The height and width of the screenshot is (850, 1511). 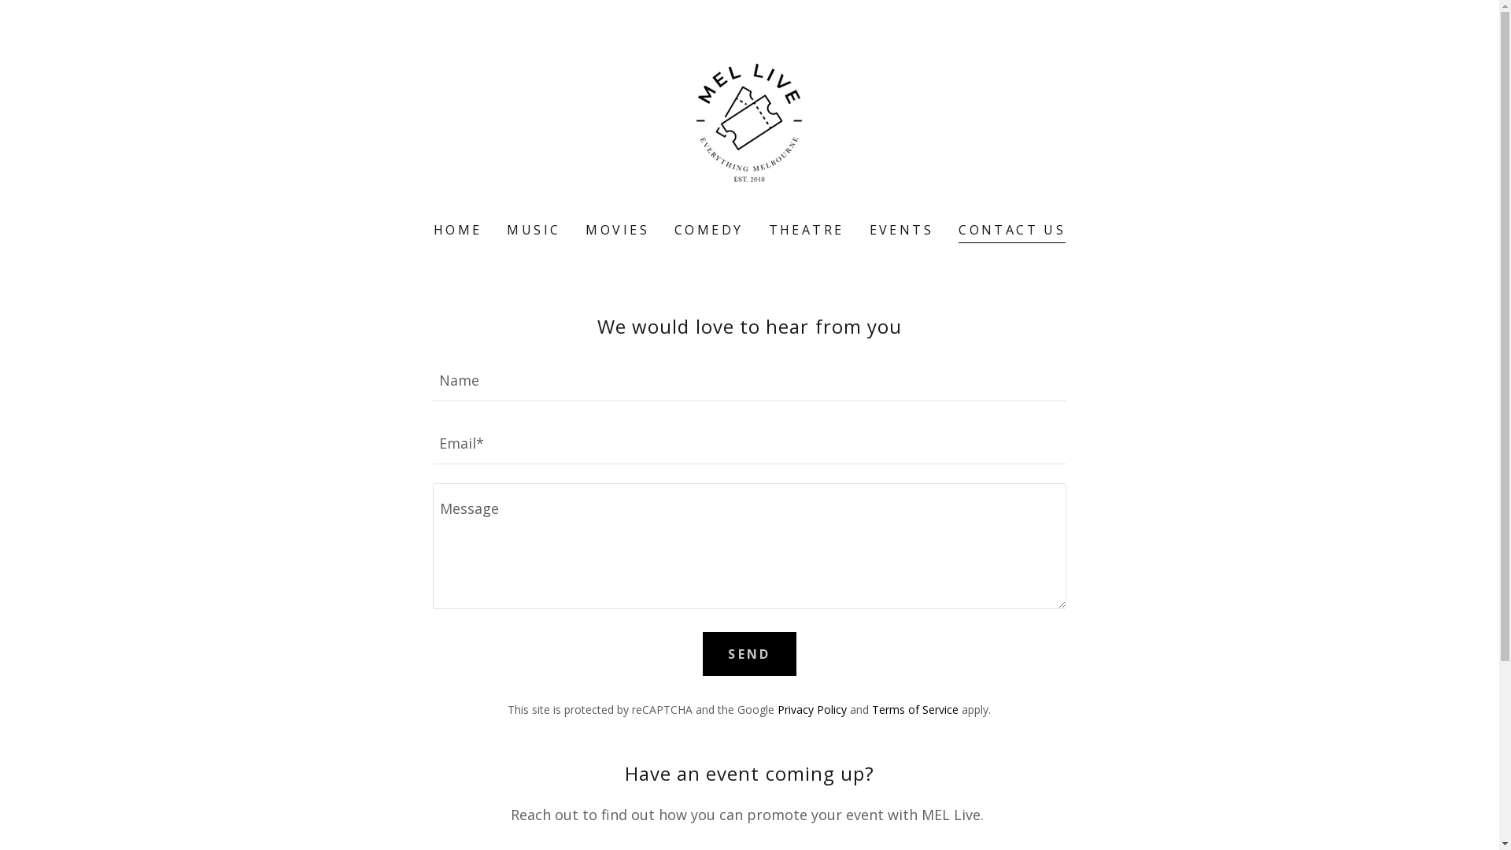 What do you see at coordinates (749, 654) in the screenshot?
I see `SEND` at bounding box center [749, 654].